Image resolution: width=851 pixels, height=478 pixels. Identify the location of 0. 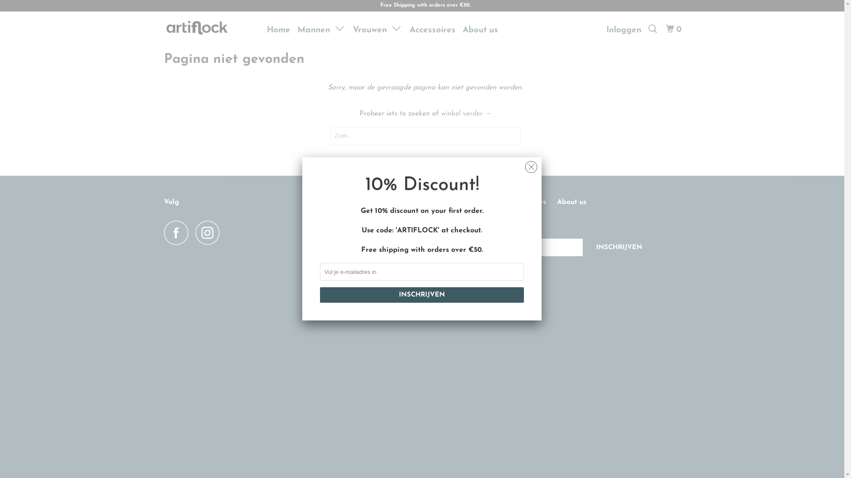
(675, 29).